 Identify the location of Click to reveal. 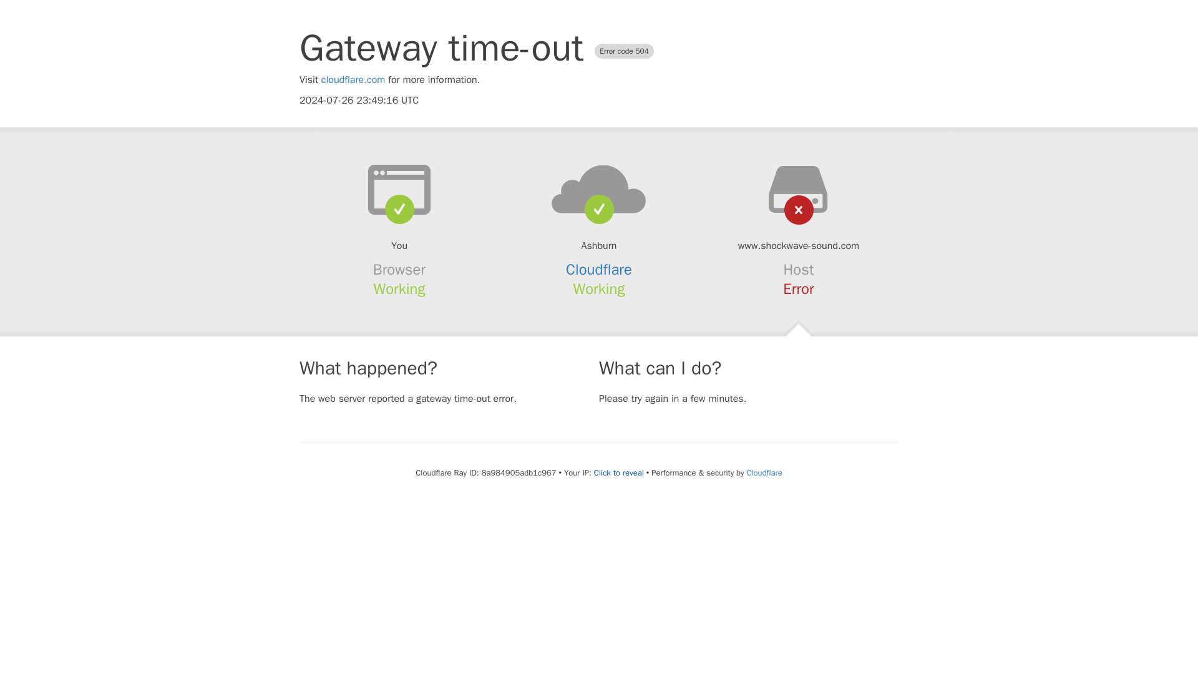
(619, 473).